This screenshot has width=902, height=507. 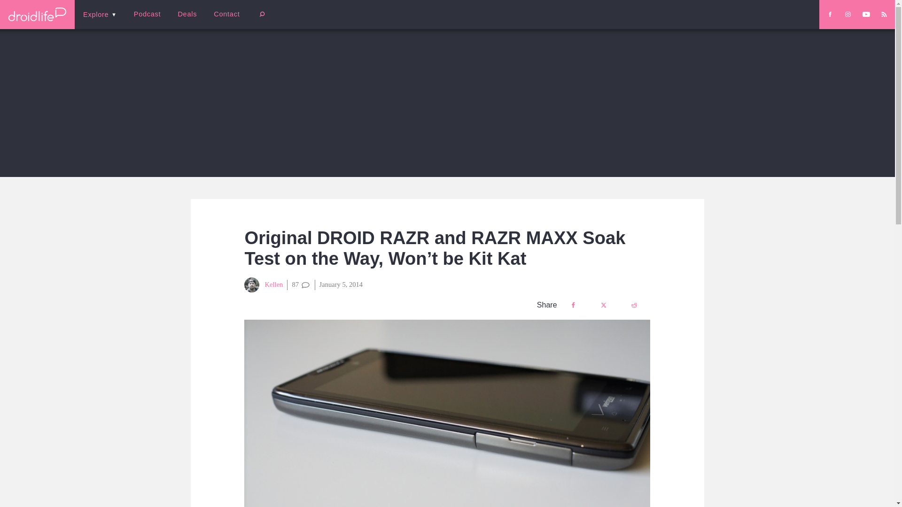 What do you see at coordinates (147, 14) in the screenshot?
I see `Podcast` at bounding box center [147, 14].